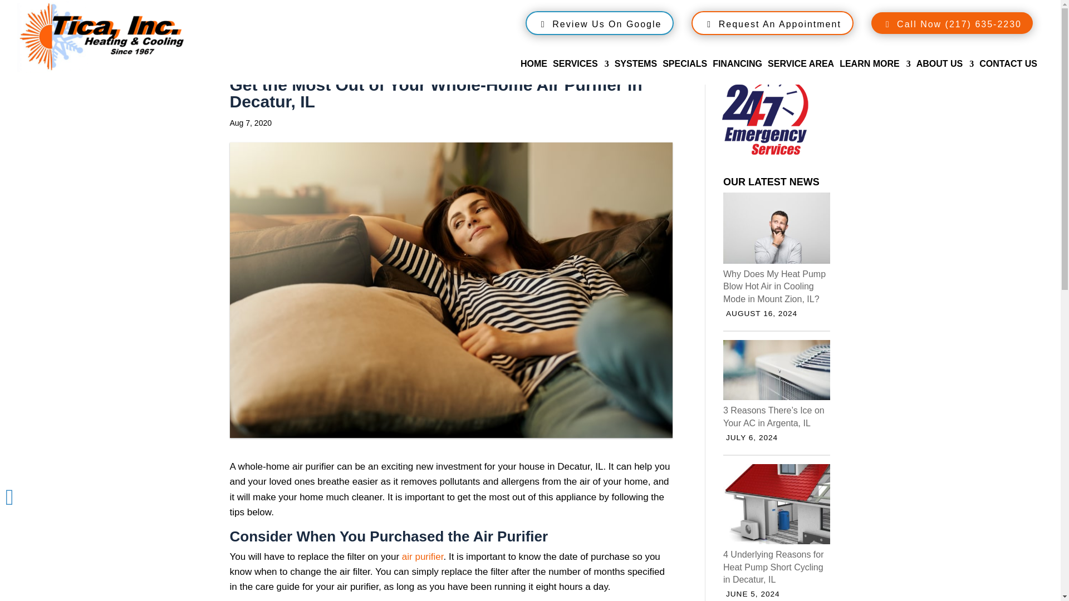 The image size is (1069, 601). What do you see at coordinates (945, 72) in the screenshot?
I see `ABOUT US` at bounding box center [945, 72].